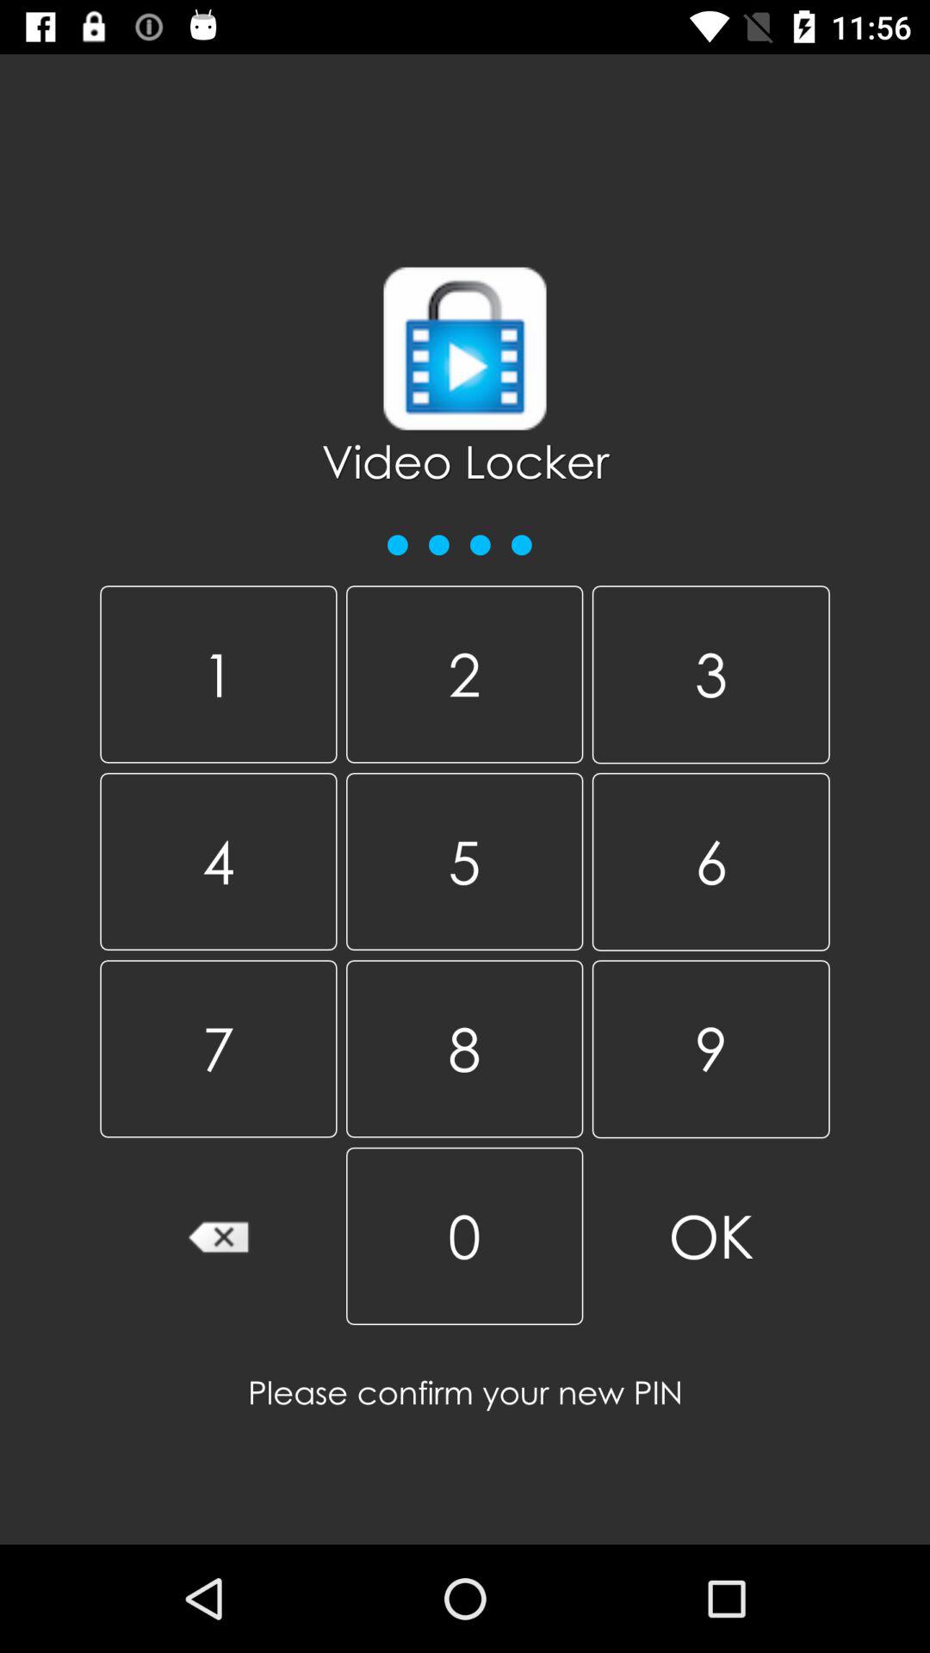 This screenshot has width=930, height=1653. Describe the element at coordinates (219, 674) in the screenshot. I see `jump to 1` at that location.